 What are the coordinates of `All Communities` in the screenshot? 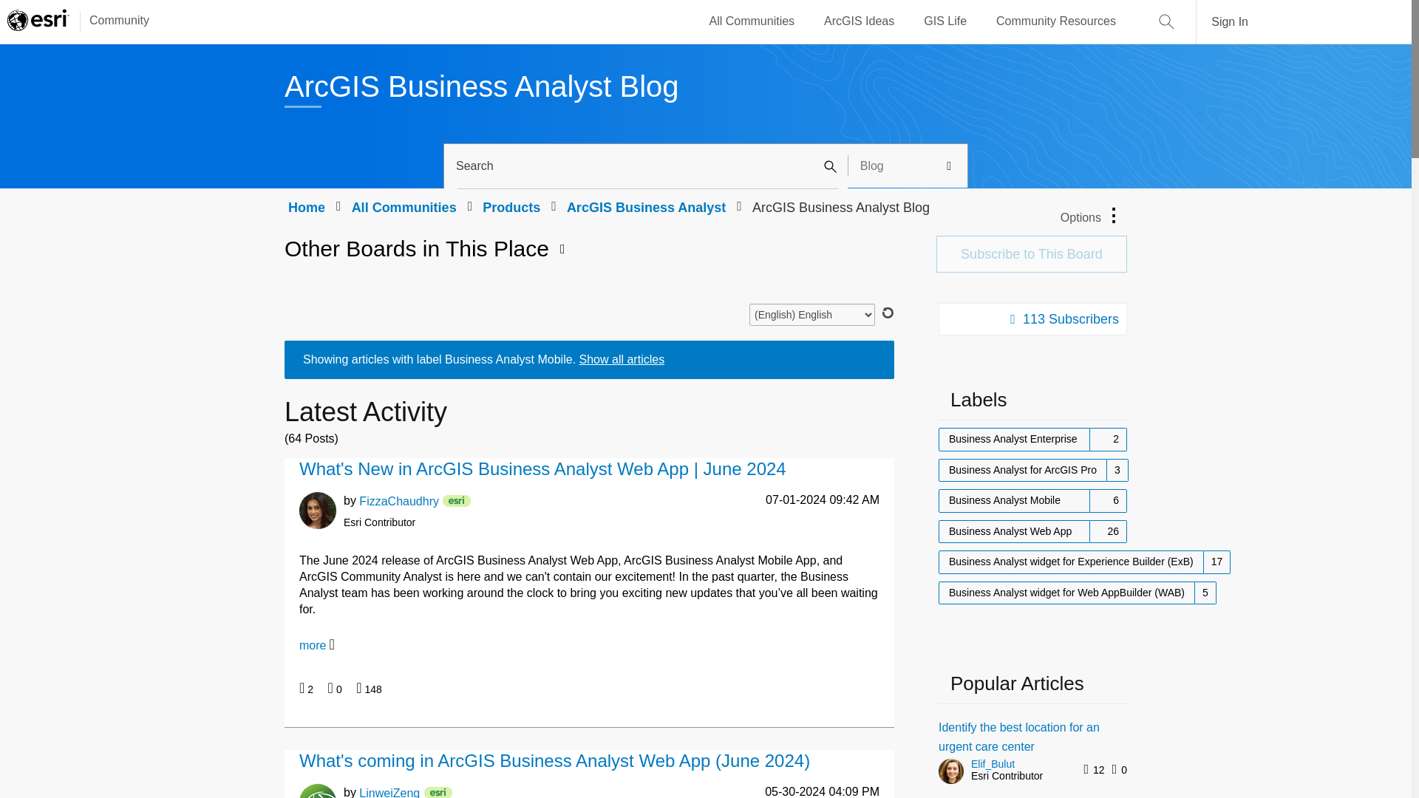 It's located at (752, 21).